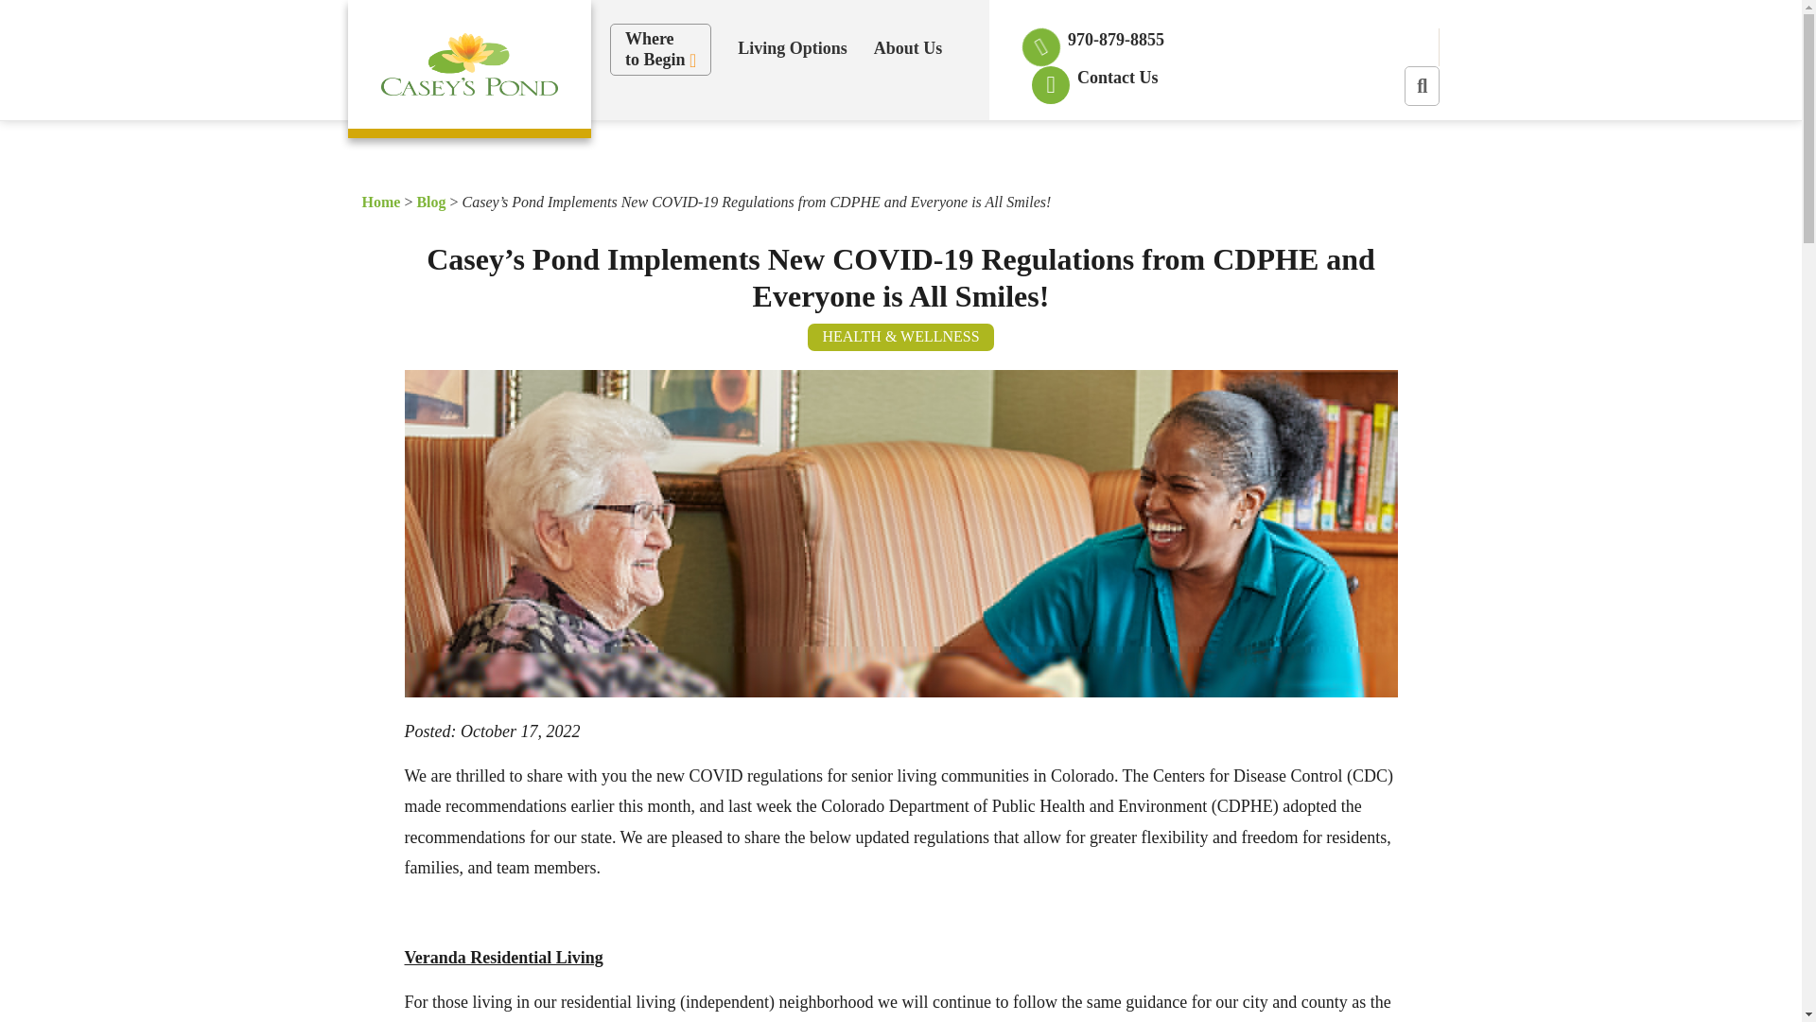 Image resolution: width=1816 pixels, height=1022 pixels. Describe the element at coordinates (924, 117) in the screenshot. I see `Careers` at that location.